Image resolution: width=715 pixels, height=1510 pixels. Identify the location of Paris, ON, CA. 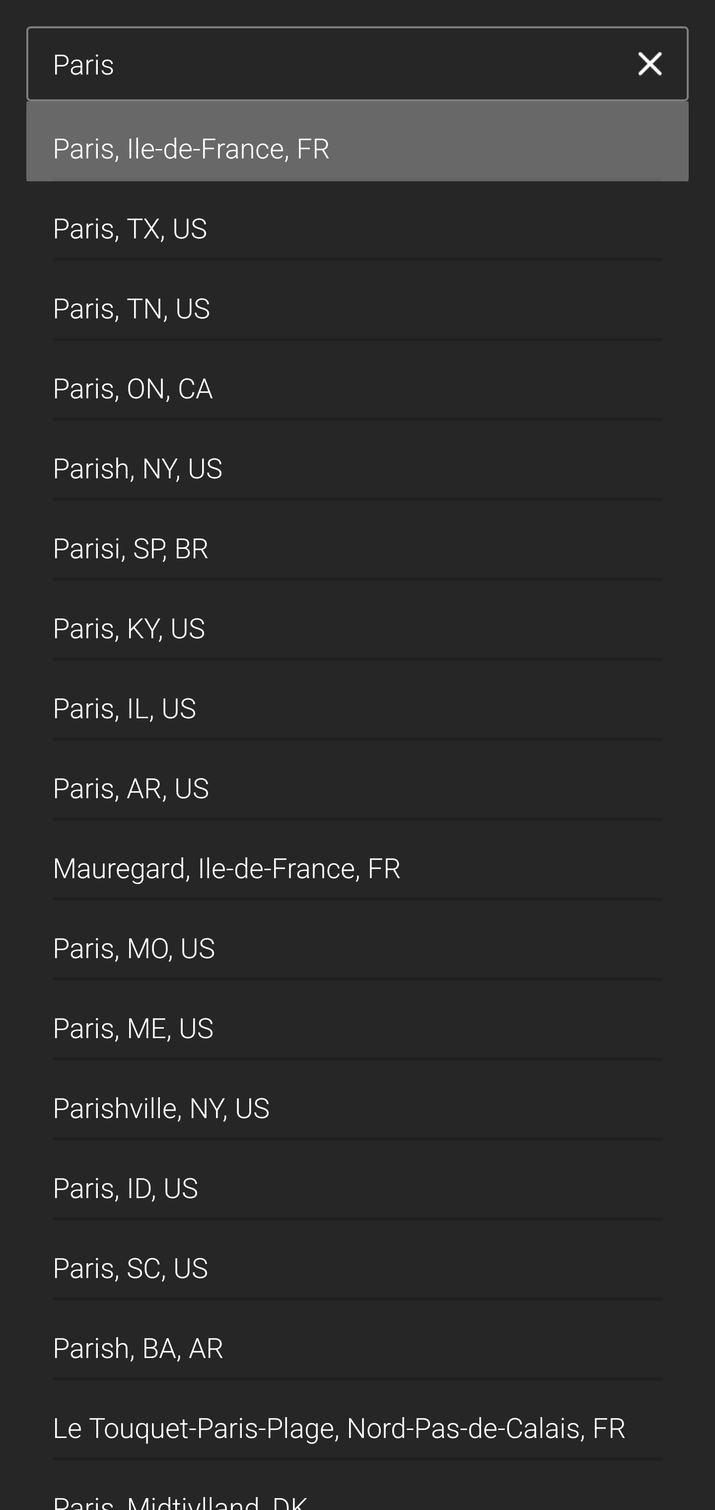
(357, 381).